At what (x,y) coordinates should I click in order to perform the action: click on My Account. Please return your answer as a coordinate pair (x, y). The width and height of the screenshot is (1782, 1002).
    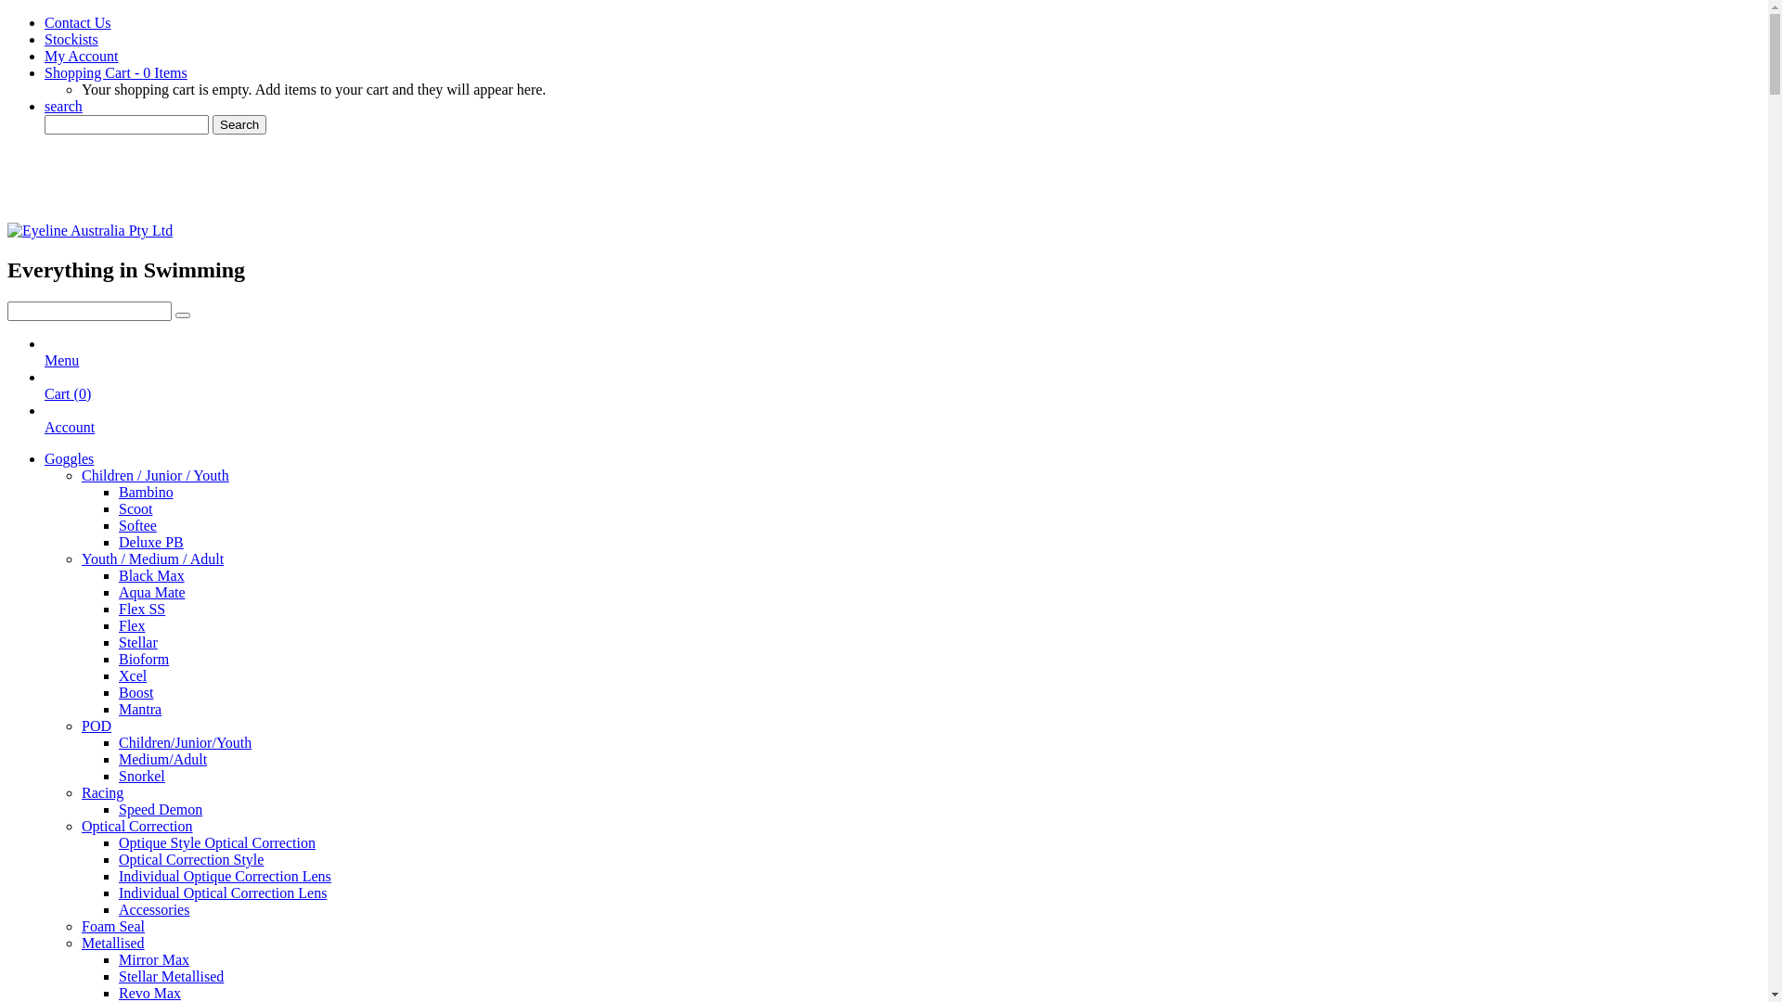
    Looking at the image, I should click on (82, 56).